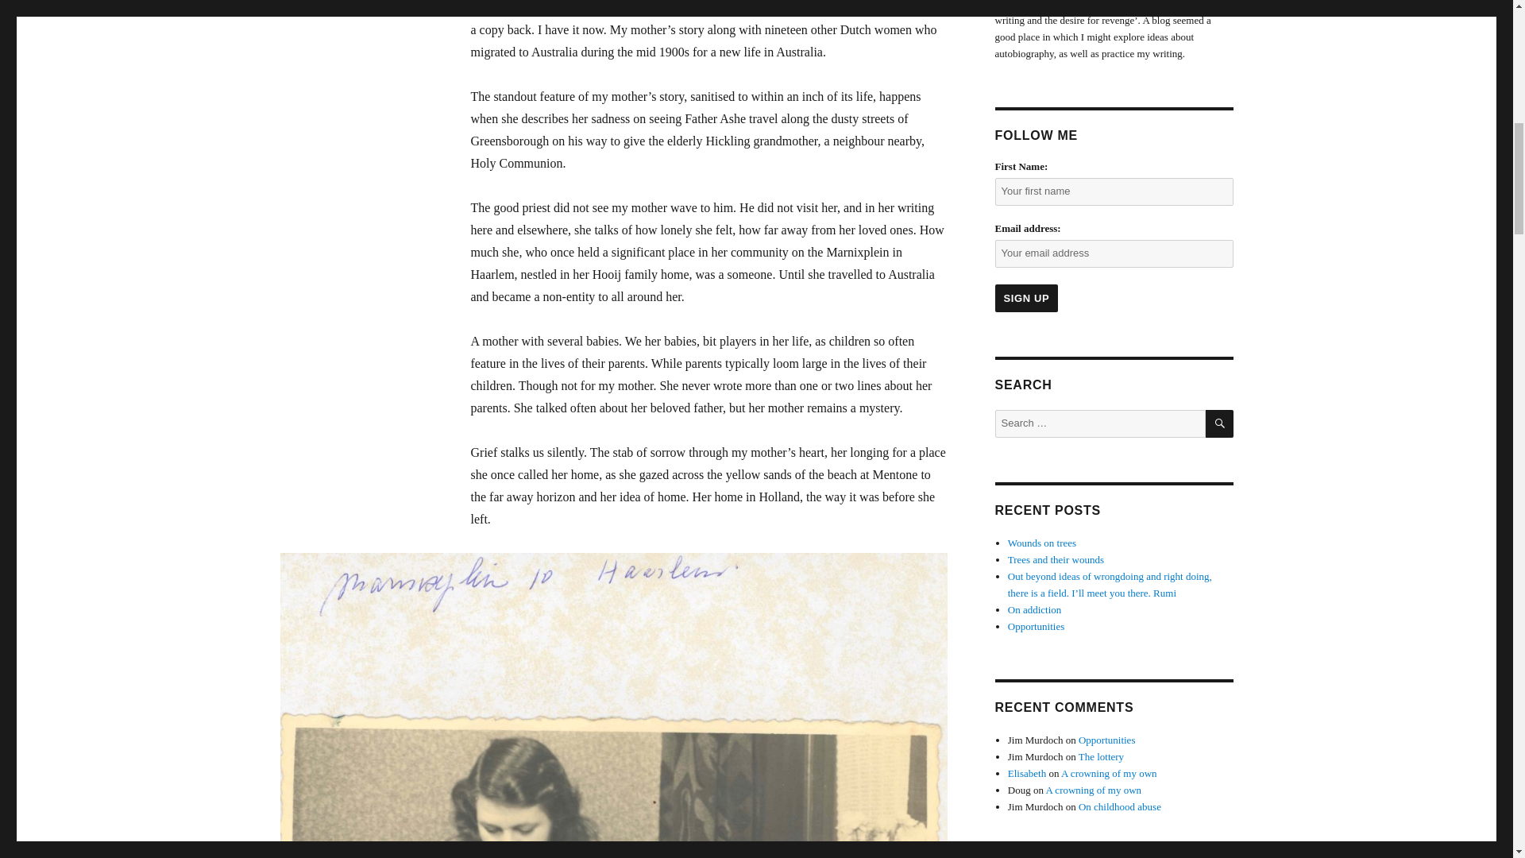 This screenshot has height=858, width=1525. Describe the element at coordinates (1036, 626) in the screenshot. I see `Opportunities` at that location.